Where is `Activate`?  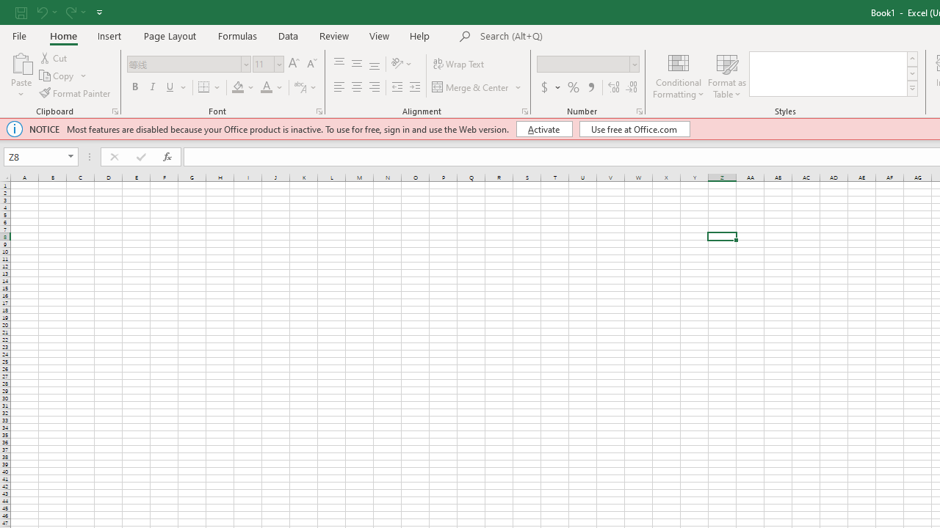
Activate is located at coordinates (543, 129).